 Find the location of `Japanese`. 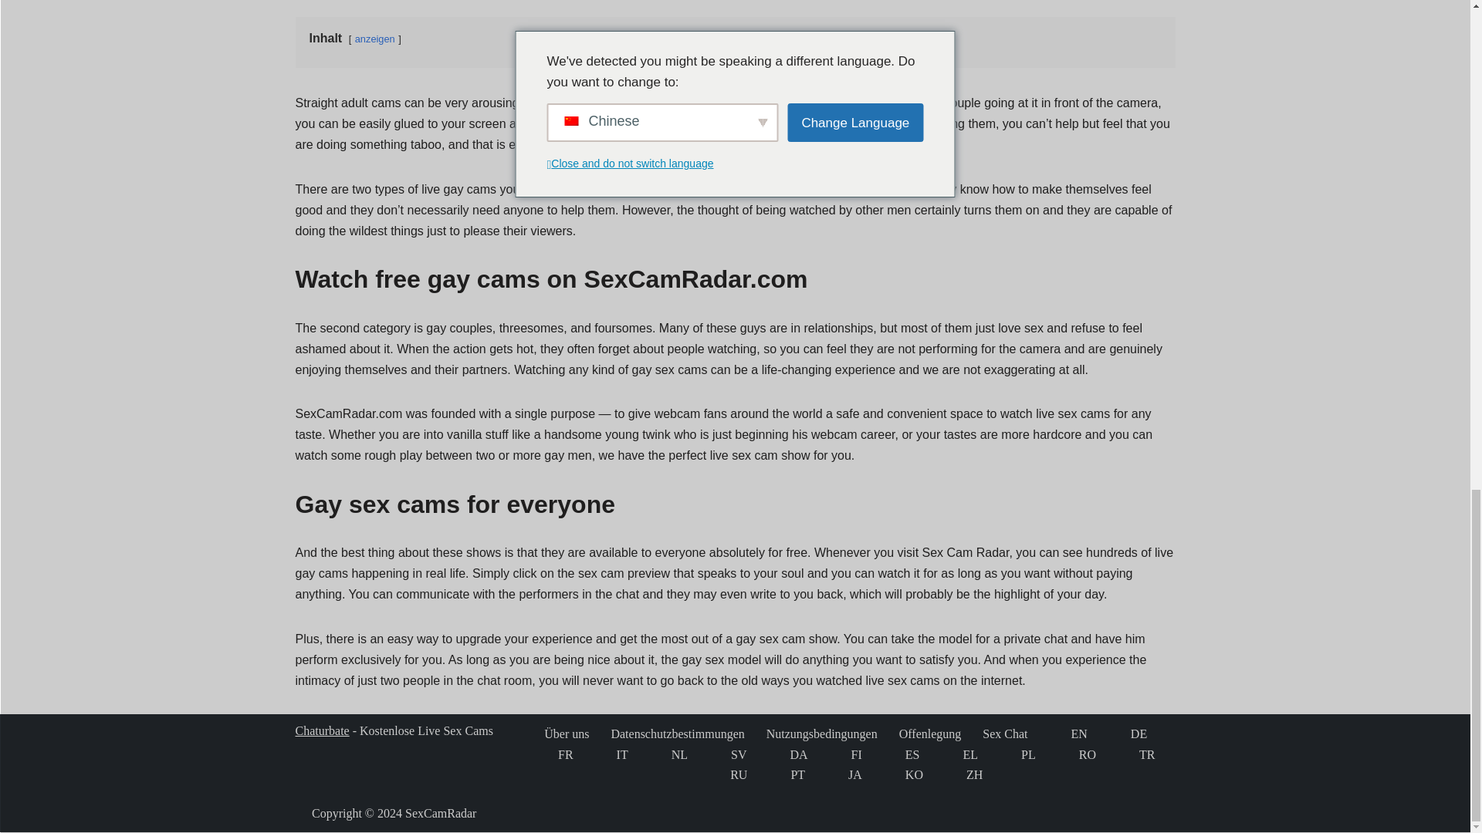

Japanese is located at coordinates (837, 774).